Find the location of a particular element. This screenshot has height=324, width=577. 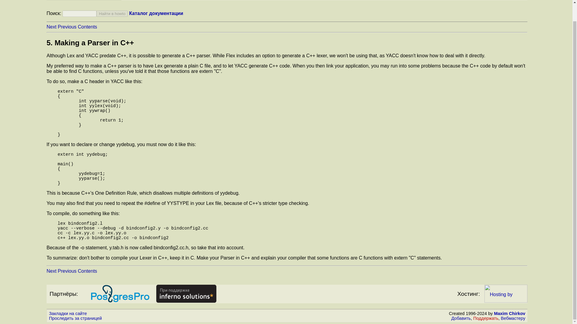

Next is located at coordinates (52, 271).